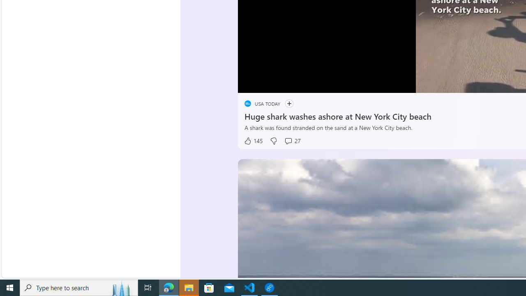  What do you see at coordinates (289, 104) in the screenshot?
I see `Follow` at bounding box center [289, 104].